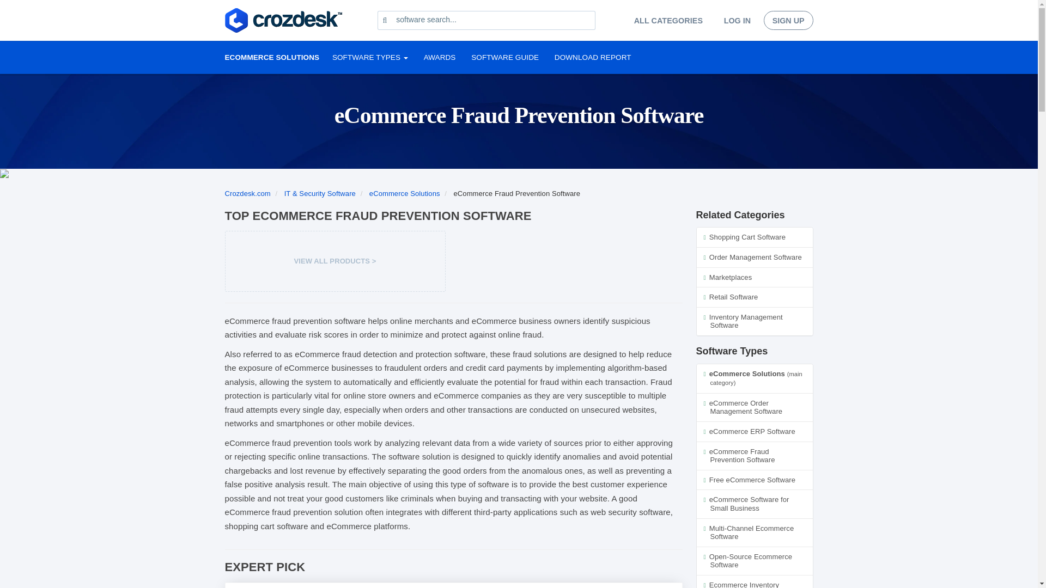  I want to click on Marketplaces, so click(754, 278).